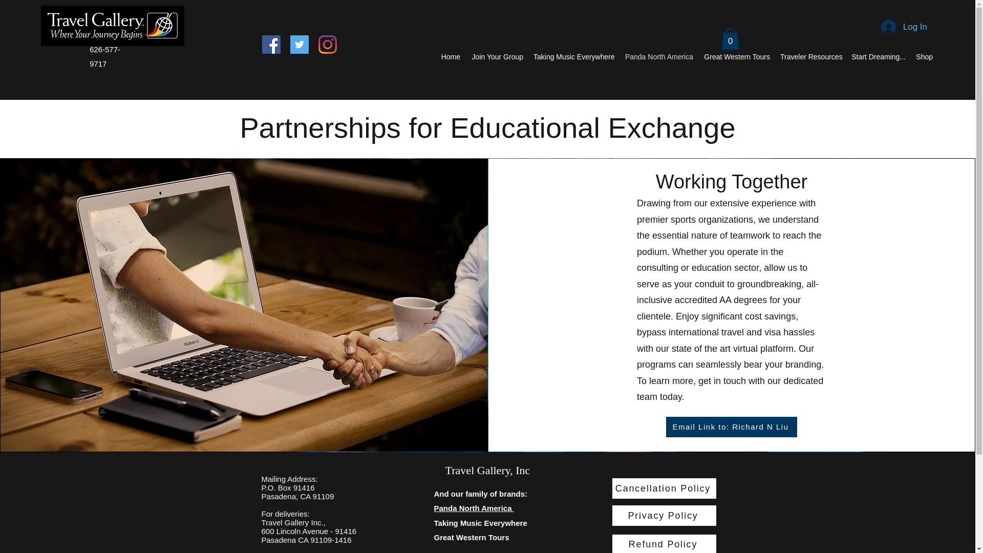  Describe the element at coordinates (904, 27) in the screenshot. I see `Log In` at that location.